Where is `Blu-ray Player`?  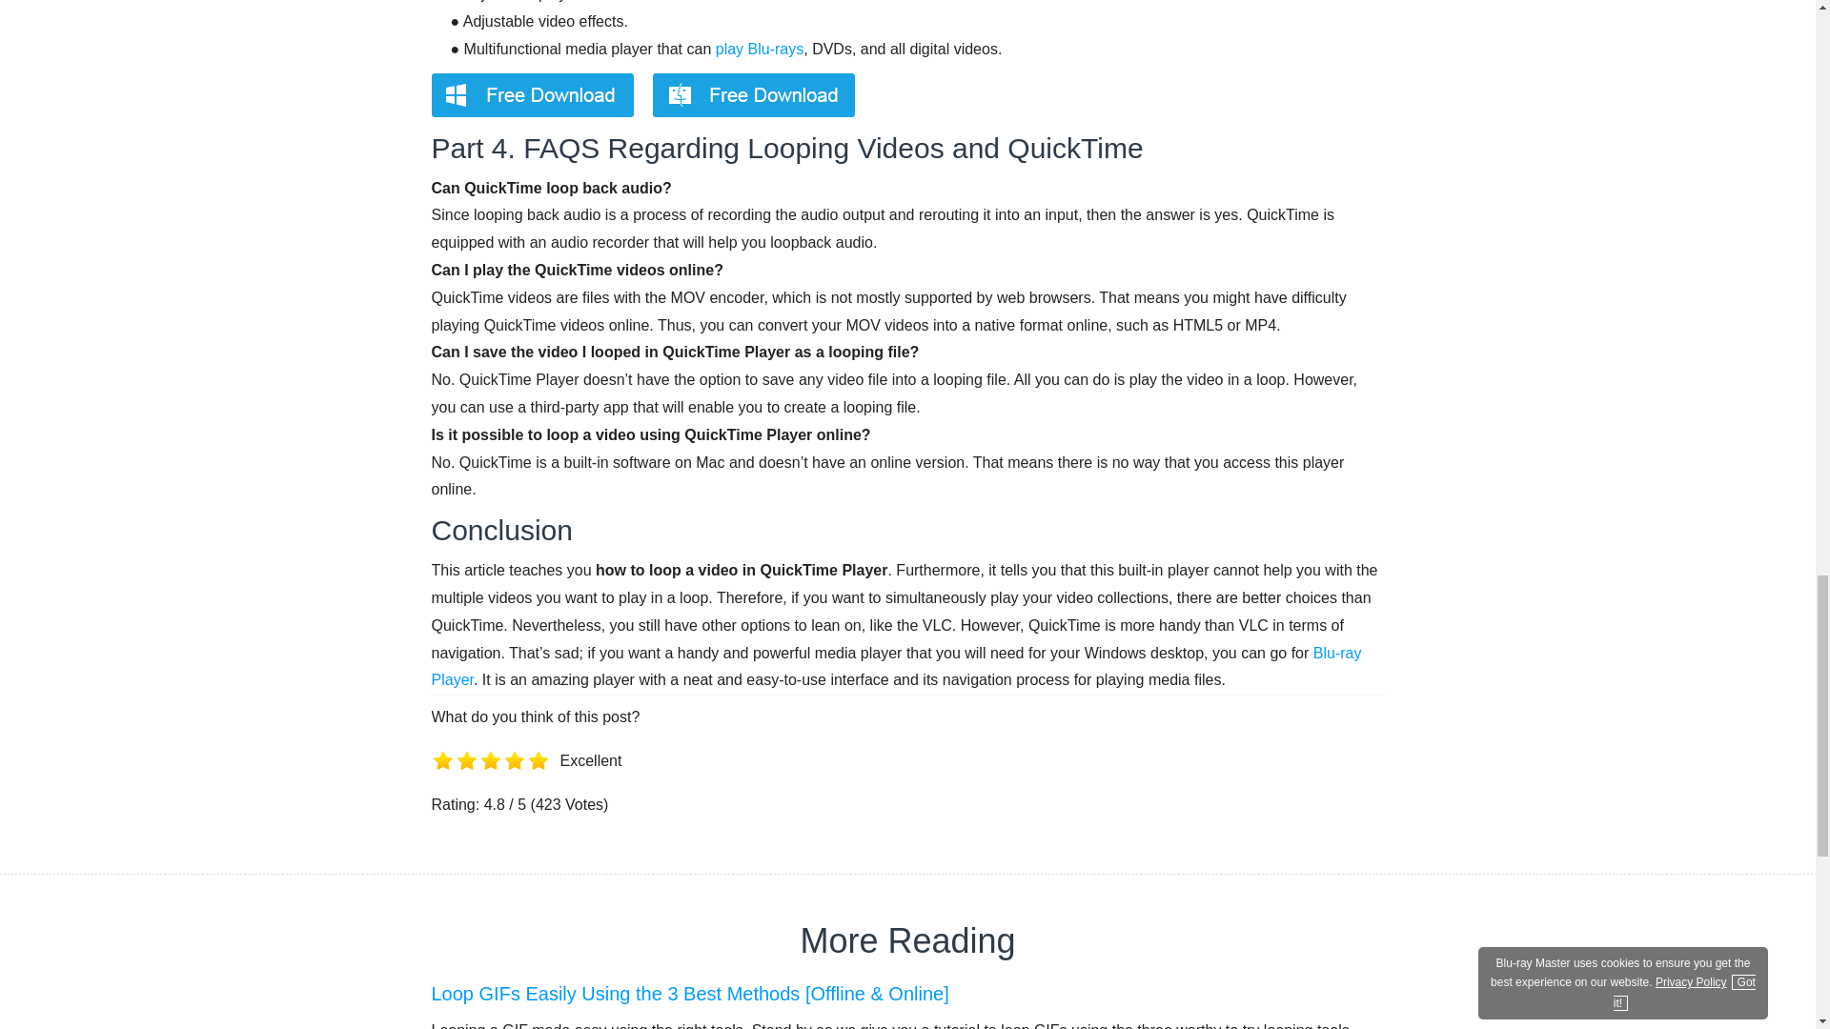 Blu-ray Player is located at coordinates (896, 667).